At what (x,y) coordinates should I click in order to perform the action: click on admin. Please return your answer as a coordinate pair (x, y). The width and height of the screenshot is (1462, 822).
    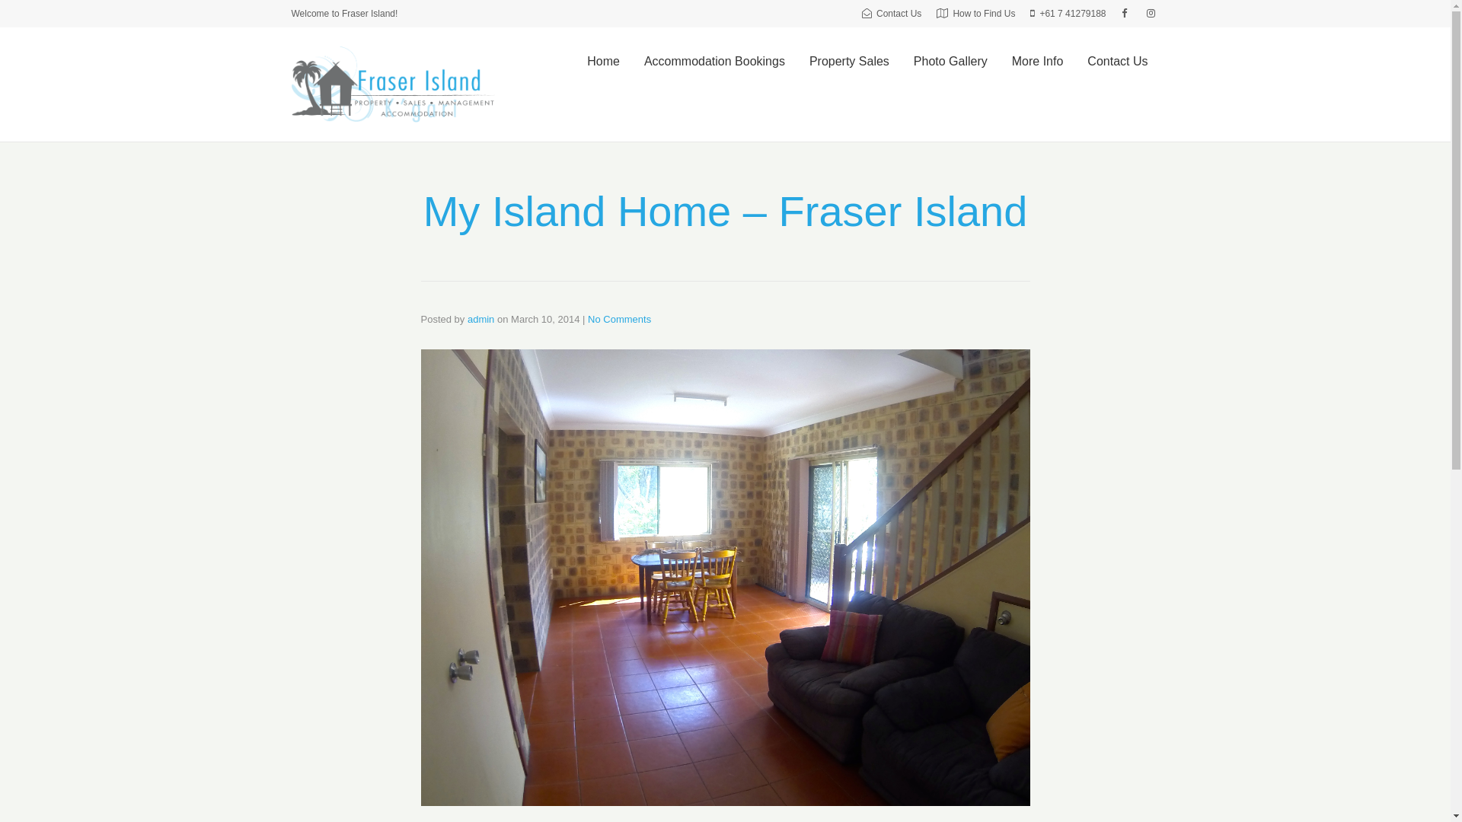
    Looking at the image, I should click on (481, 320).